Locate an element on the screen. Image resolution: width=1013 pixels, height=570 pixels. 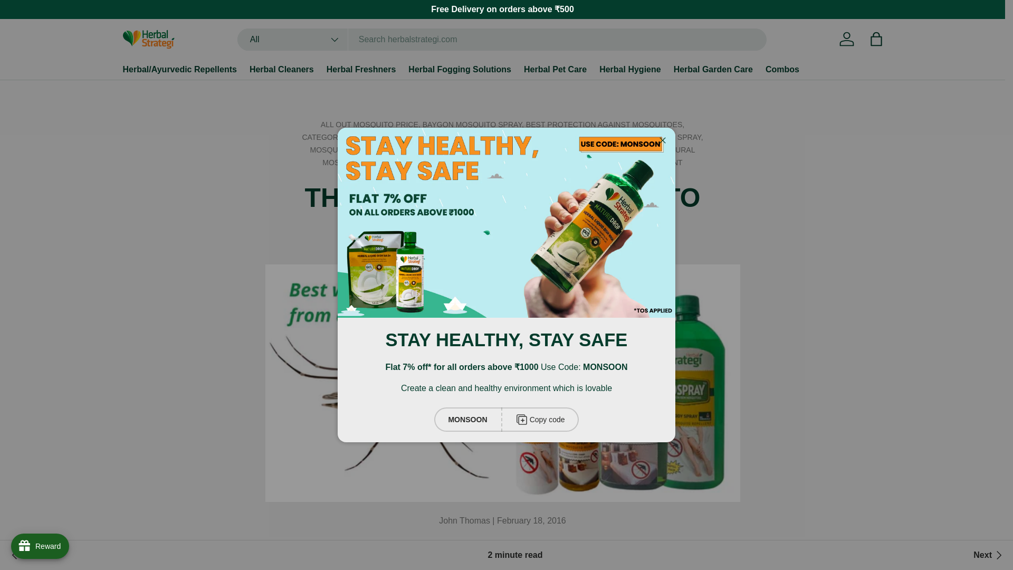
Hand Sanitizers are great. But choose wisely! is located at coordinates (989, 555).